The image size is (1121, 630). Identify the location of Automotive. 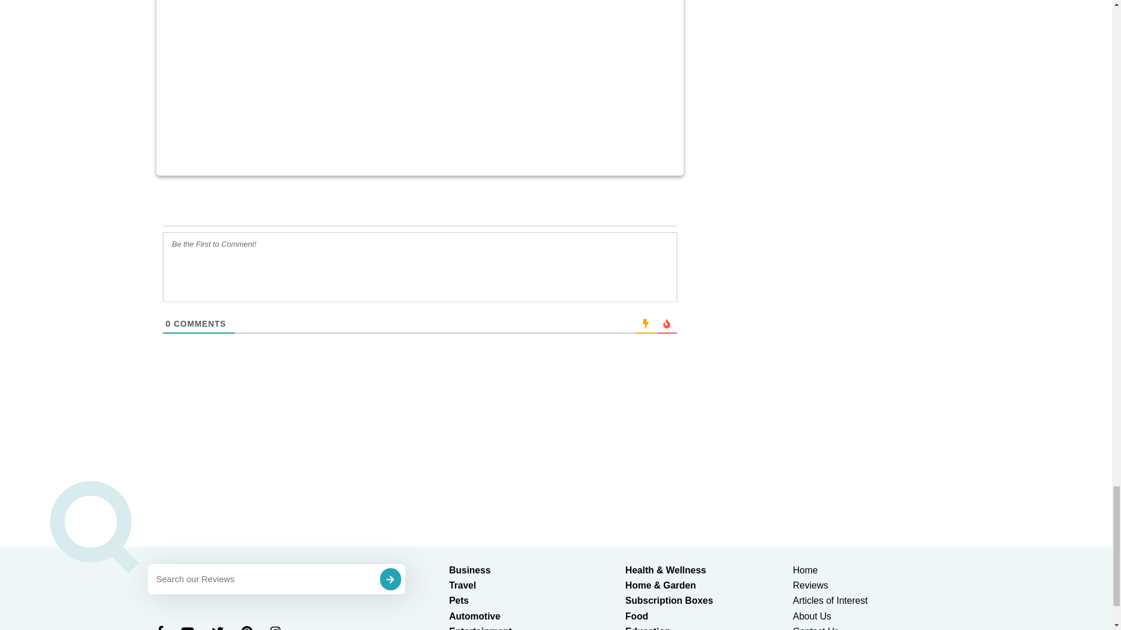
(474, 616).